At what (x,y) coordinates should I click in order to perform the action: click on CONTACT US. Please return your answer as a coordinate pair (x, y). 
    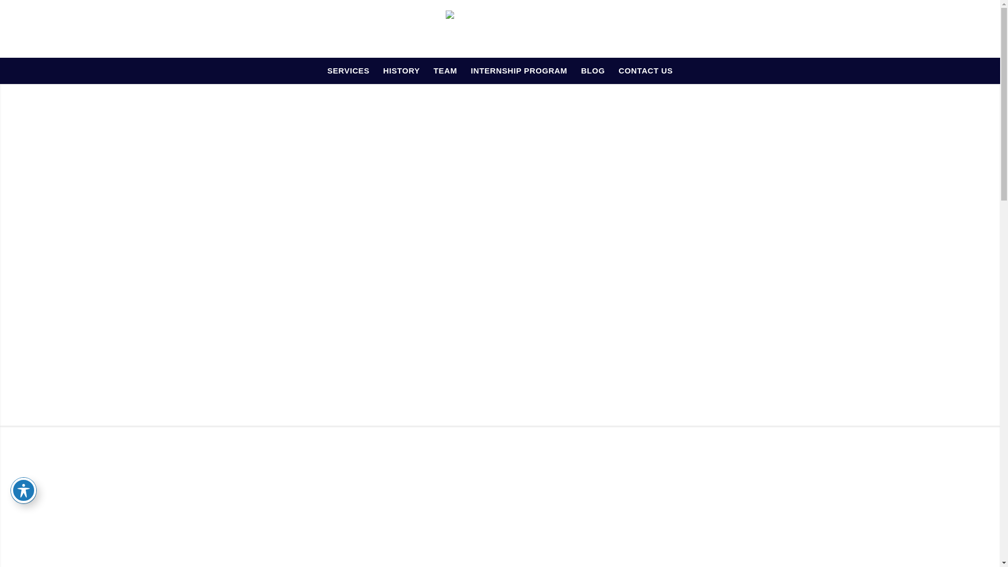
    Looking at the image, I should click on (646, 70).